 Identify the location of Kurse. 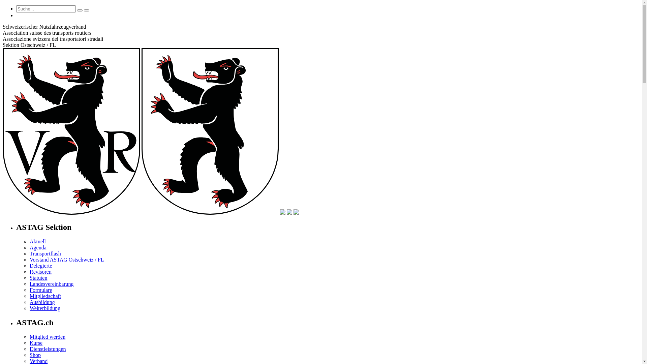
(36, 343).